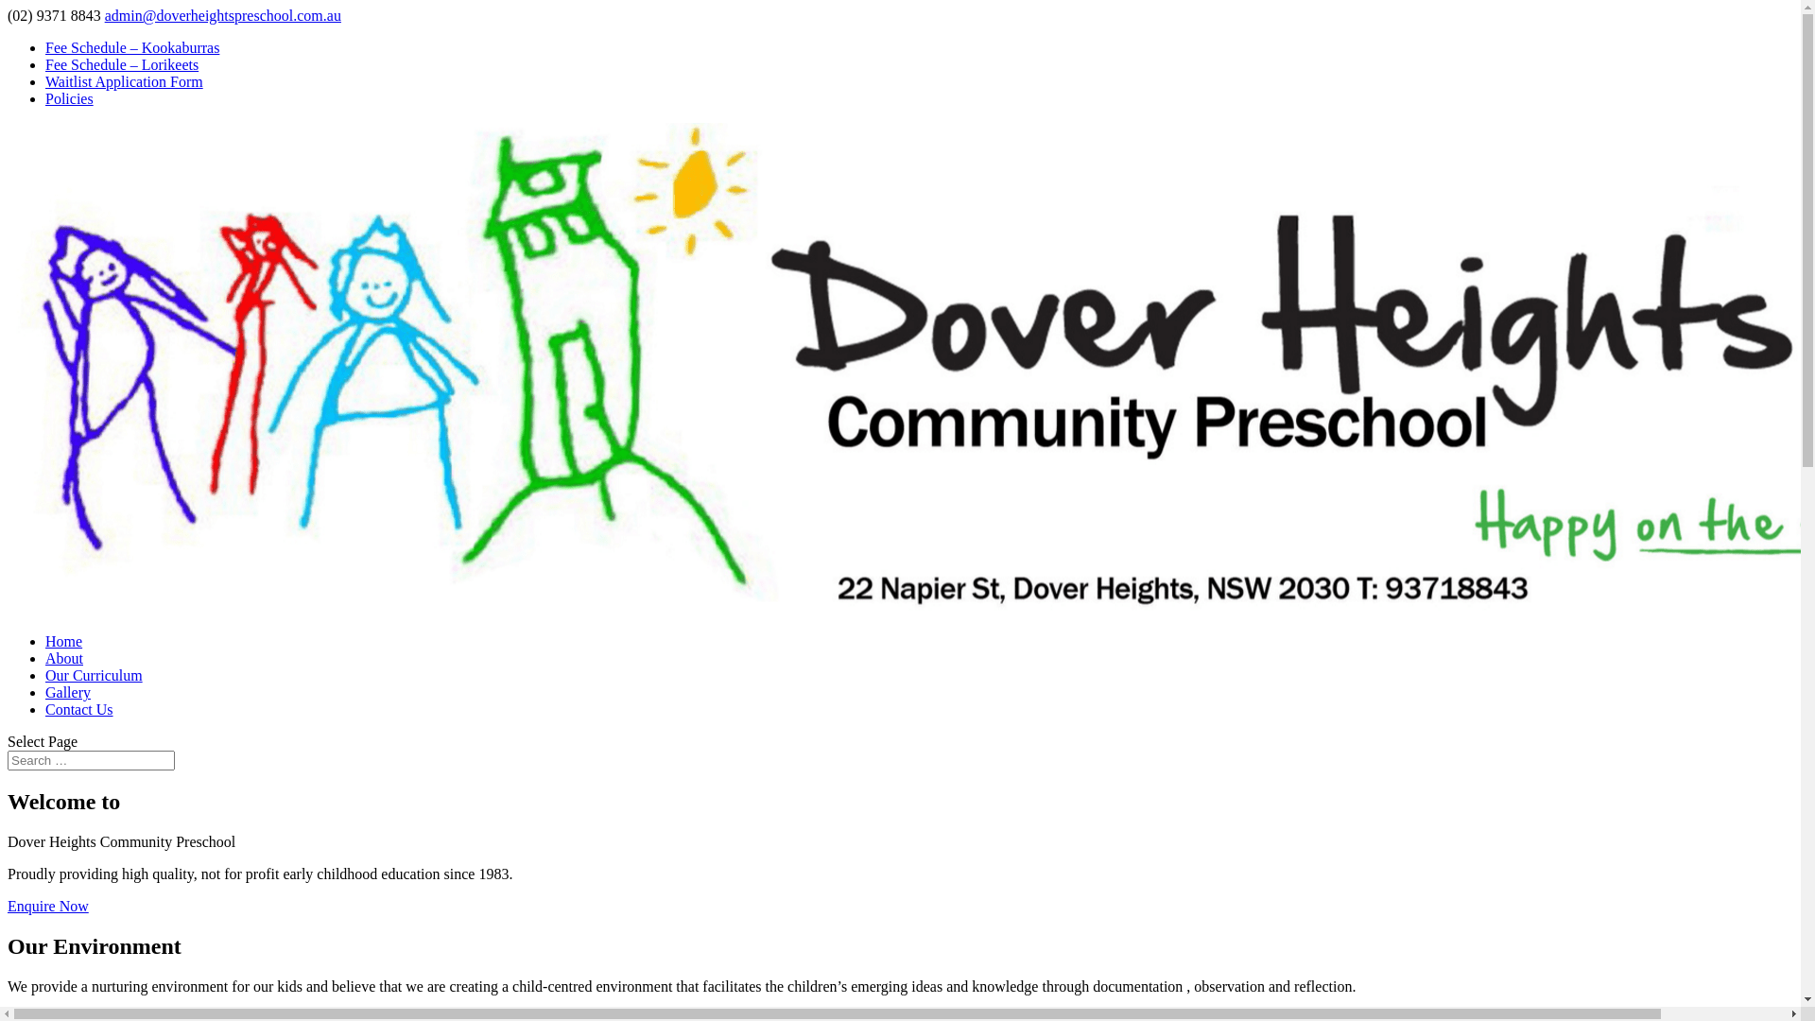 The image size is (1815, 1021). What do you see at coordinates (48, 906) in the screenshot?
I see `Enquire Now` at bounding box center [48, 906].